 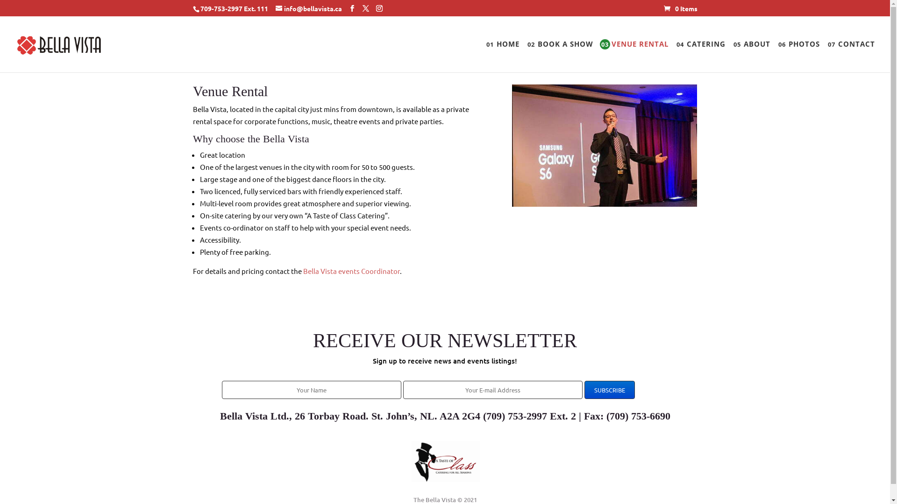 What do you see at coordinates (351, 271) in the screenshot?
I see `Bella Vista events Coordinator` at bounding box center [351, 271].